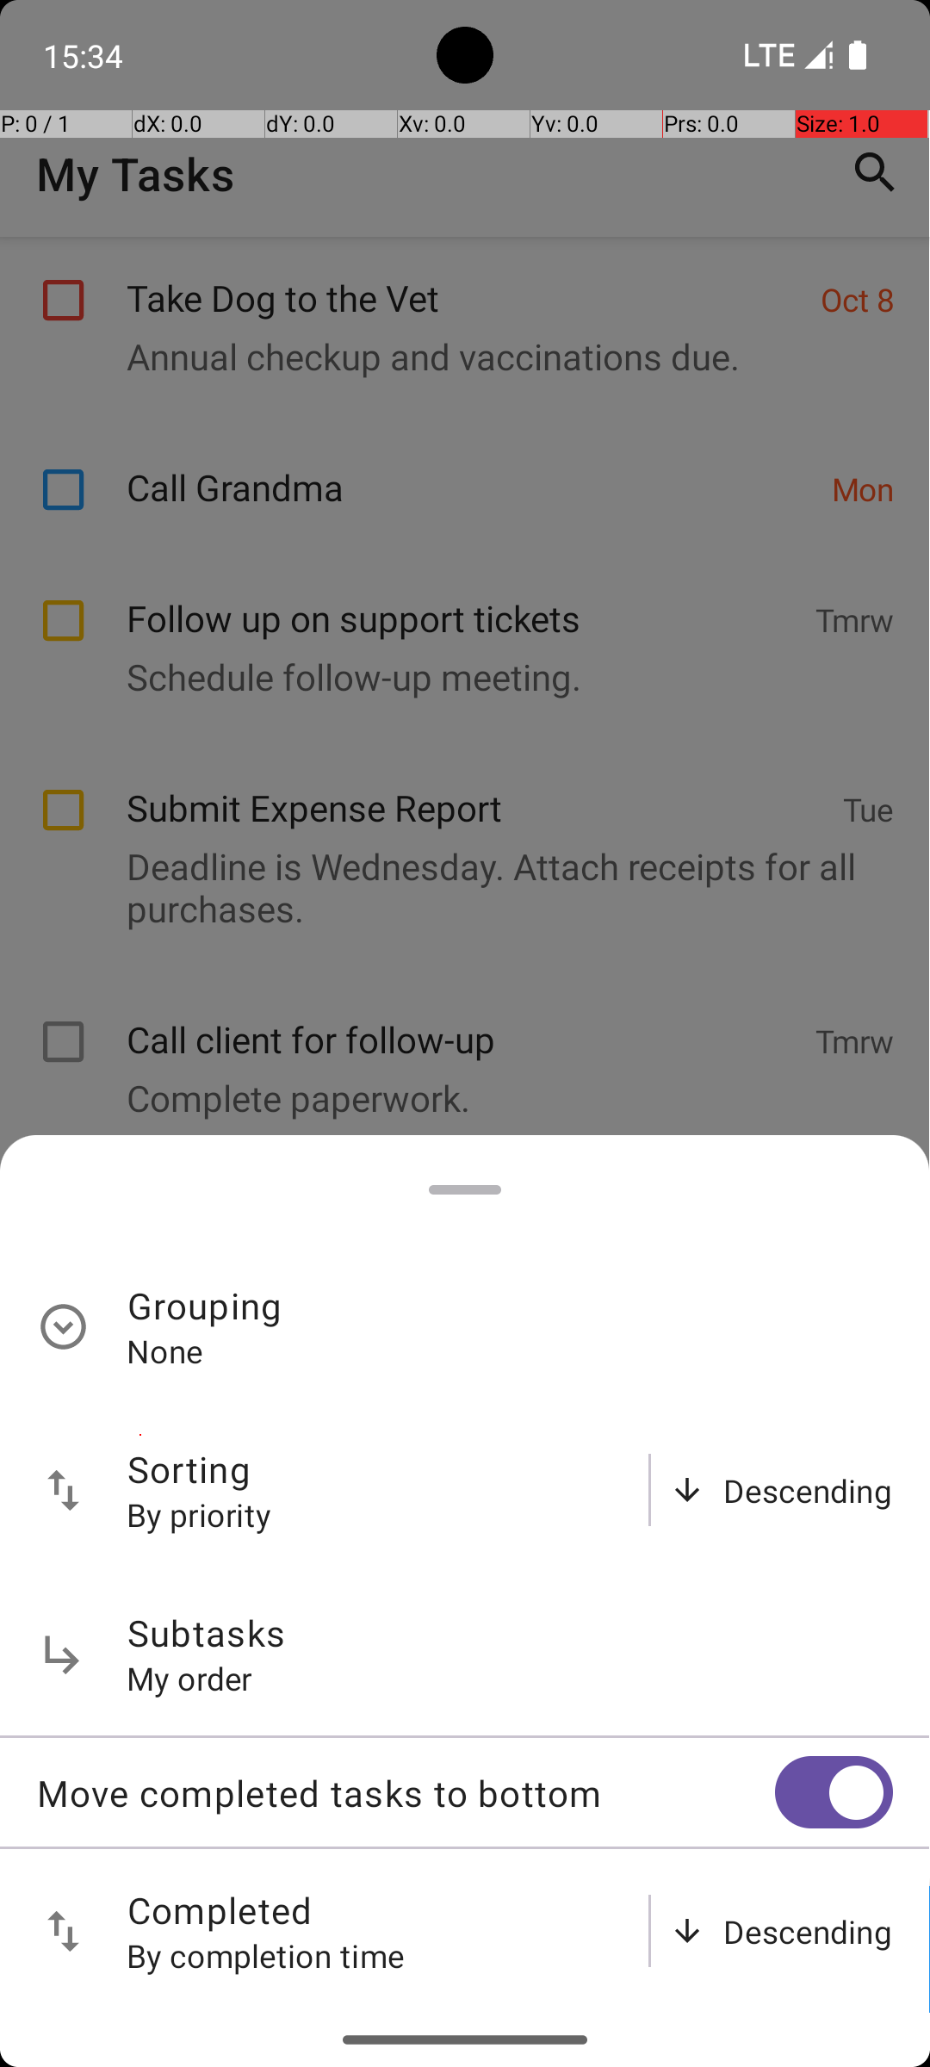 This screenshot has height=2067, width=930. What do you see at coordinates (220, 1910) in the screenshot?
I see `Completed` at bounding box center [220, 1910].